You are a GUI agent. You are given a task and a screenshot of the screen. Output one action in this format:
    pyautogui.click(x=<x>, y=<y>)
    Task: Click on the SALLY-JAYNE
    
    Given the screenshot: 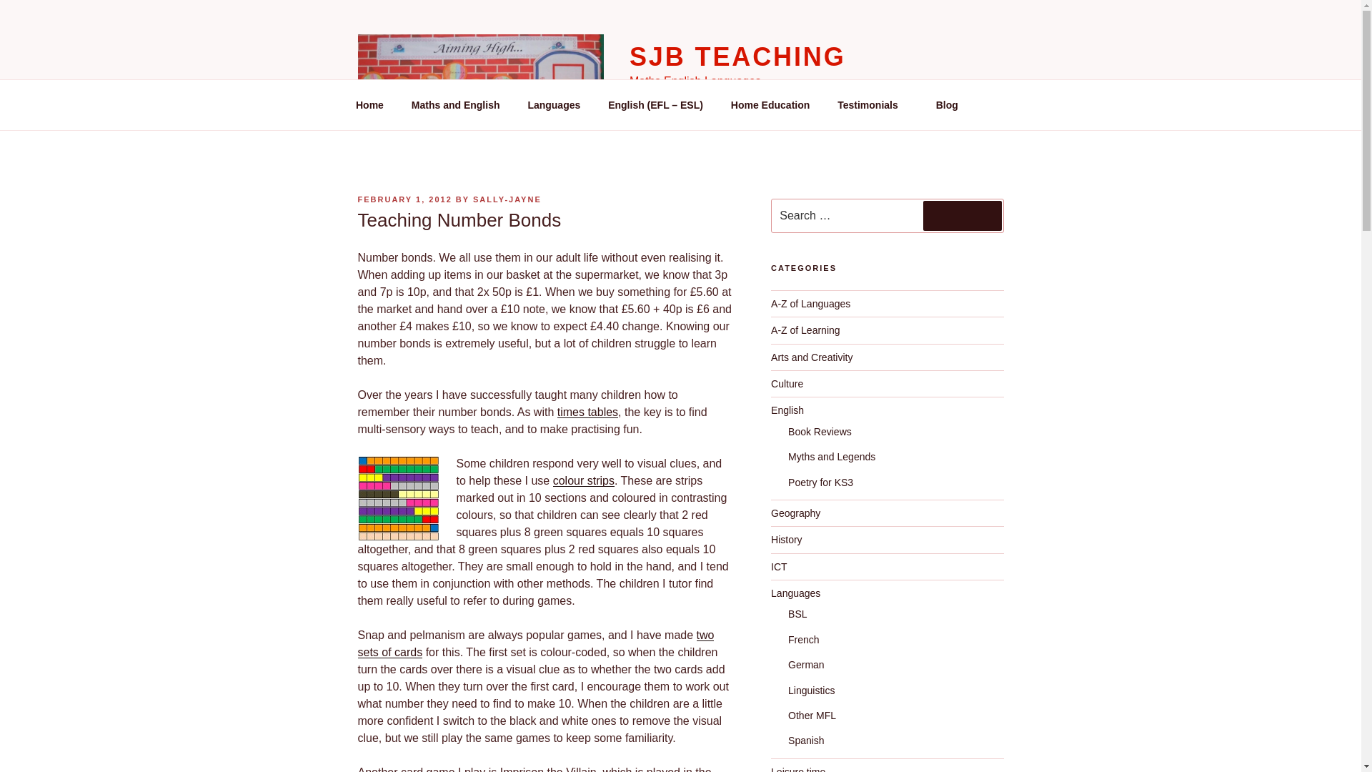 What is the action you would take?
    pyautogui.click(x=507, y=199)
    